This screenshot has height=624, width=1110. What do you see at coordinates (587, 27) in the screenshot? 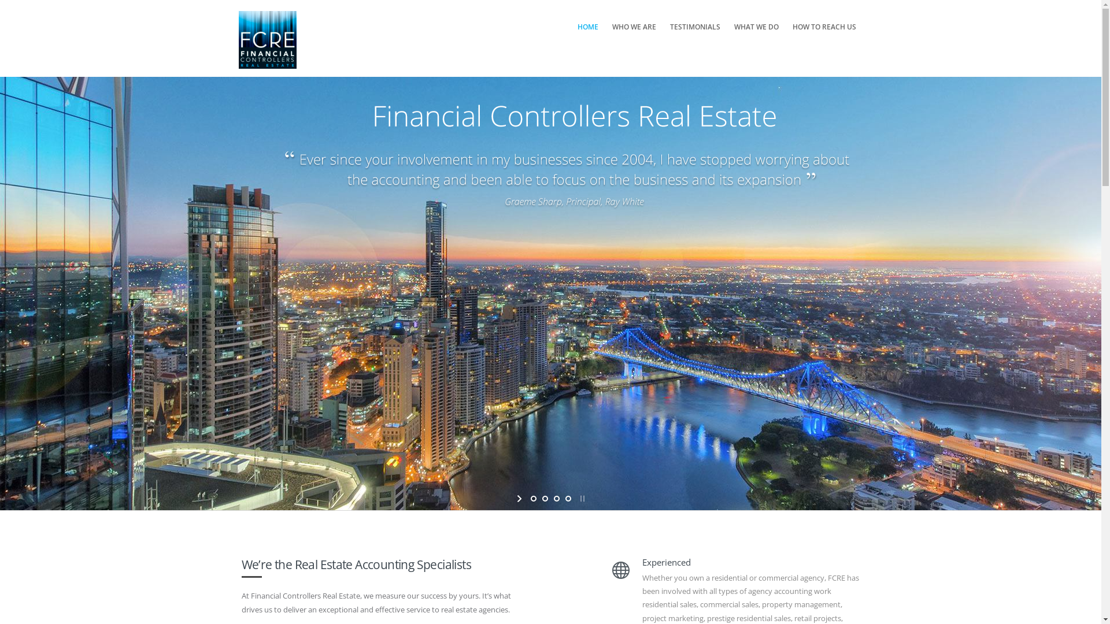
I see `HOME` at bounding box center [587, 27].